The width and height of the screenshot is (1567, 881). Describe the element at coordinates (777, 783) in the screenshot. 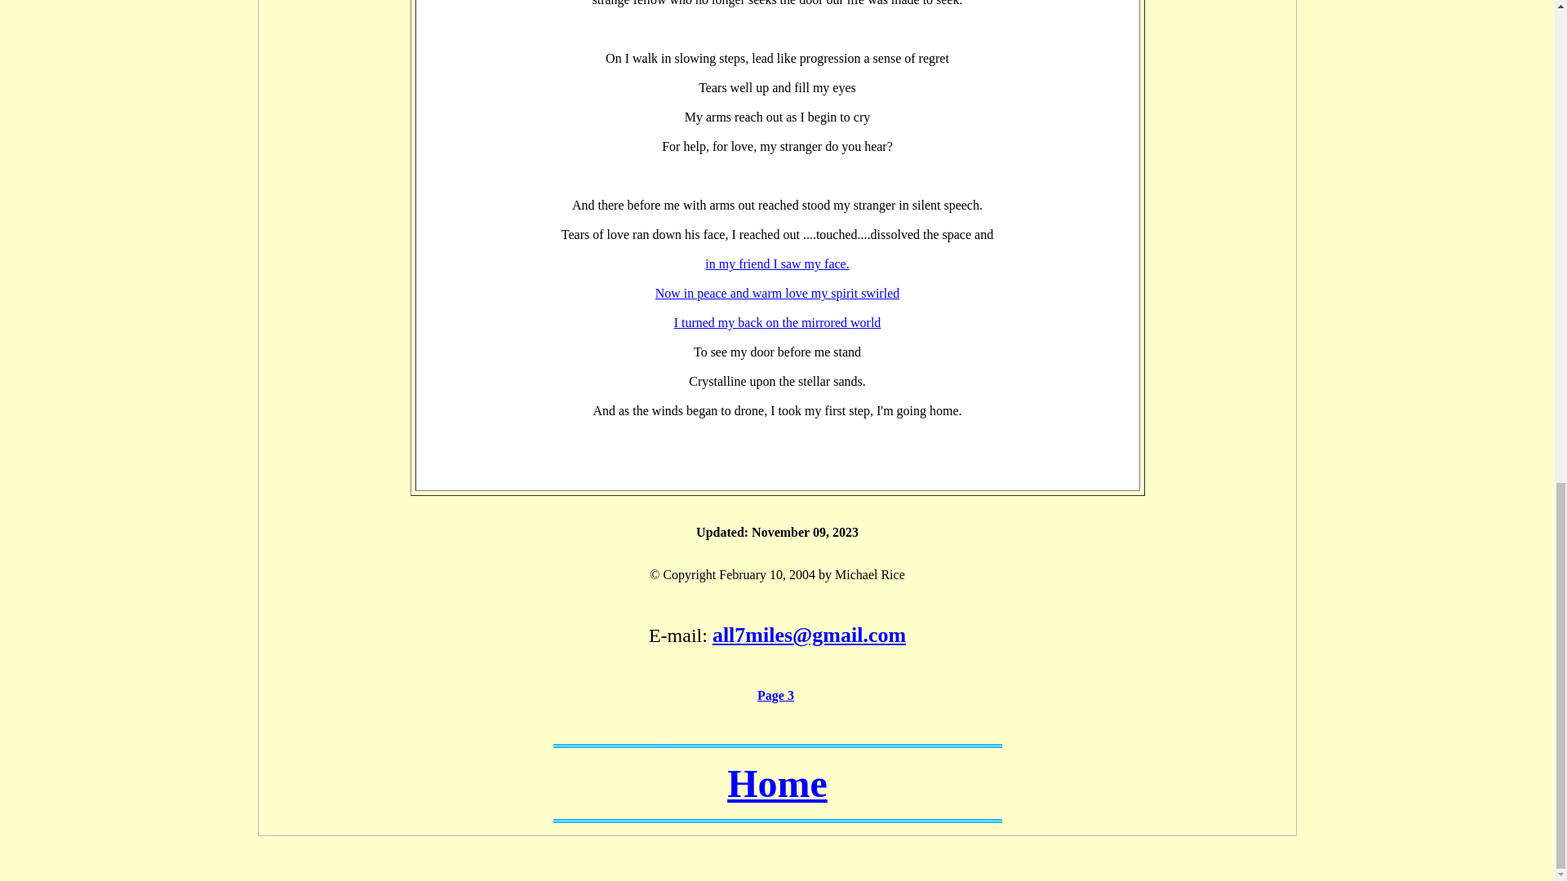

I see `Home` at that location.